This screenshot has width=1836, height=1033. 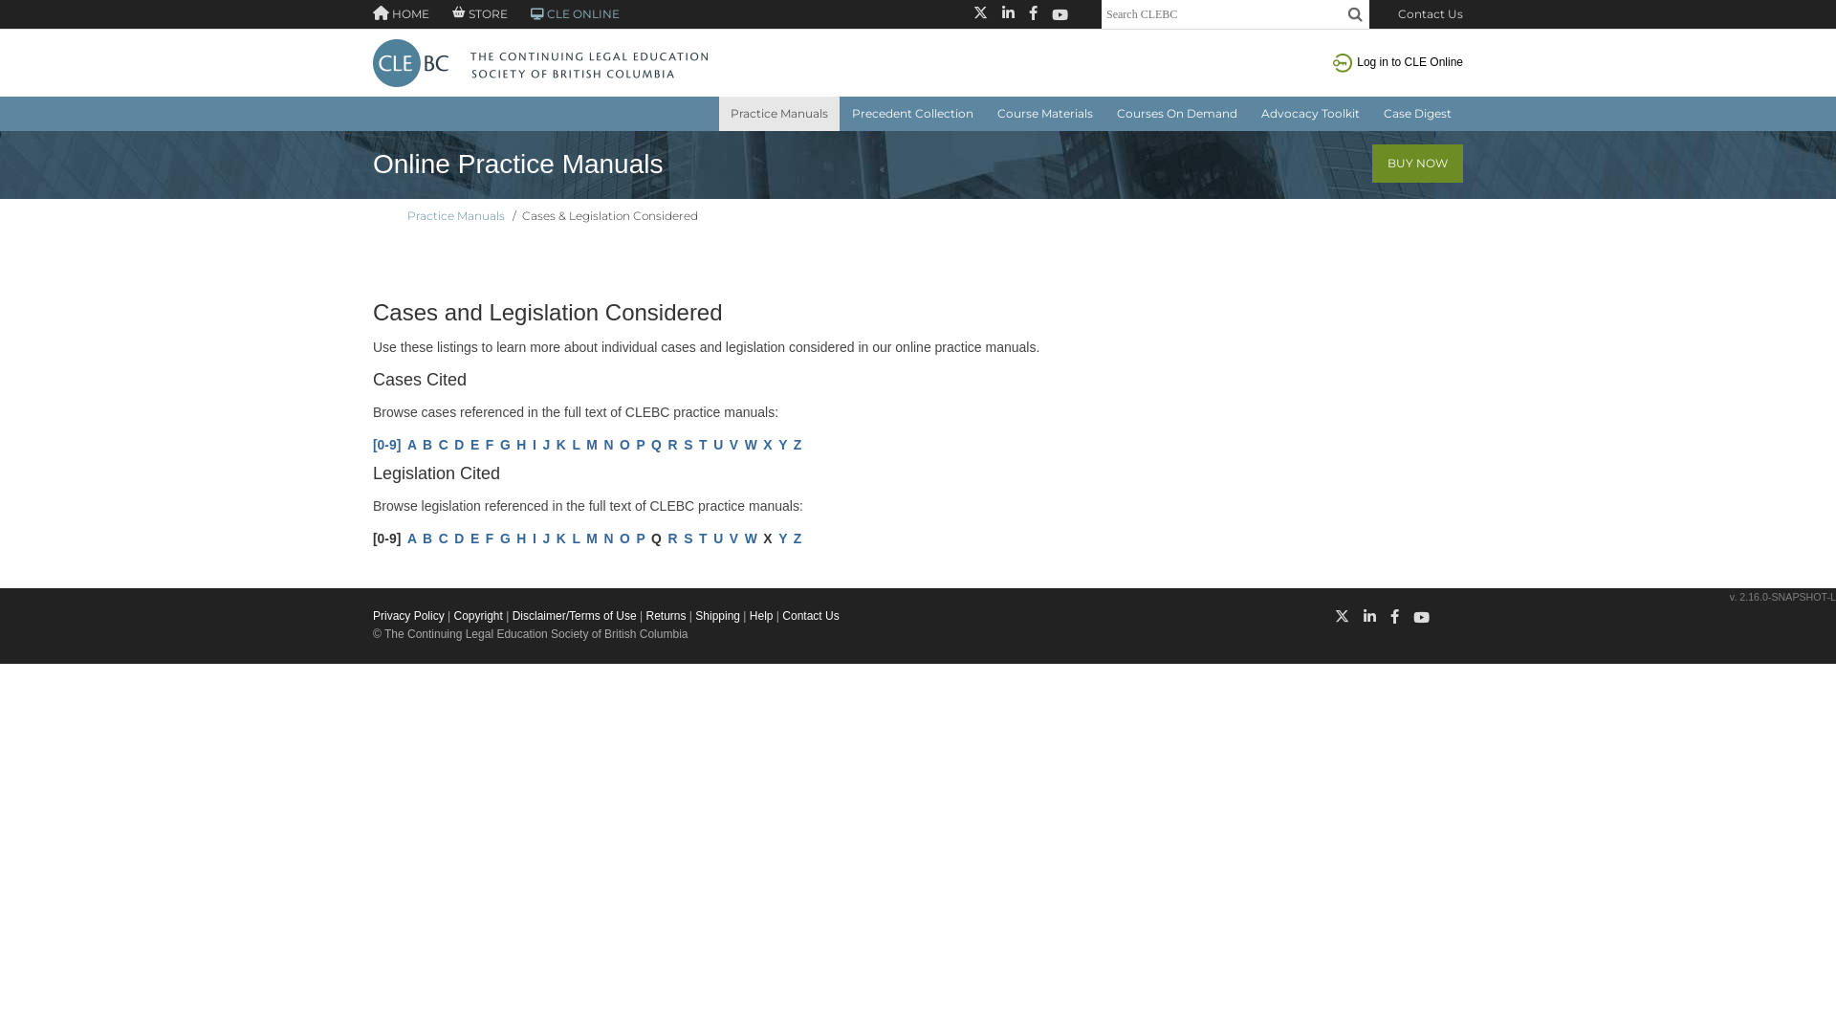 I want to click on L, so click(x=576, y=445).